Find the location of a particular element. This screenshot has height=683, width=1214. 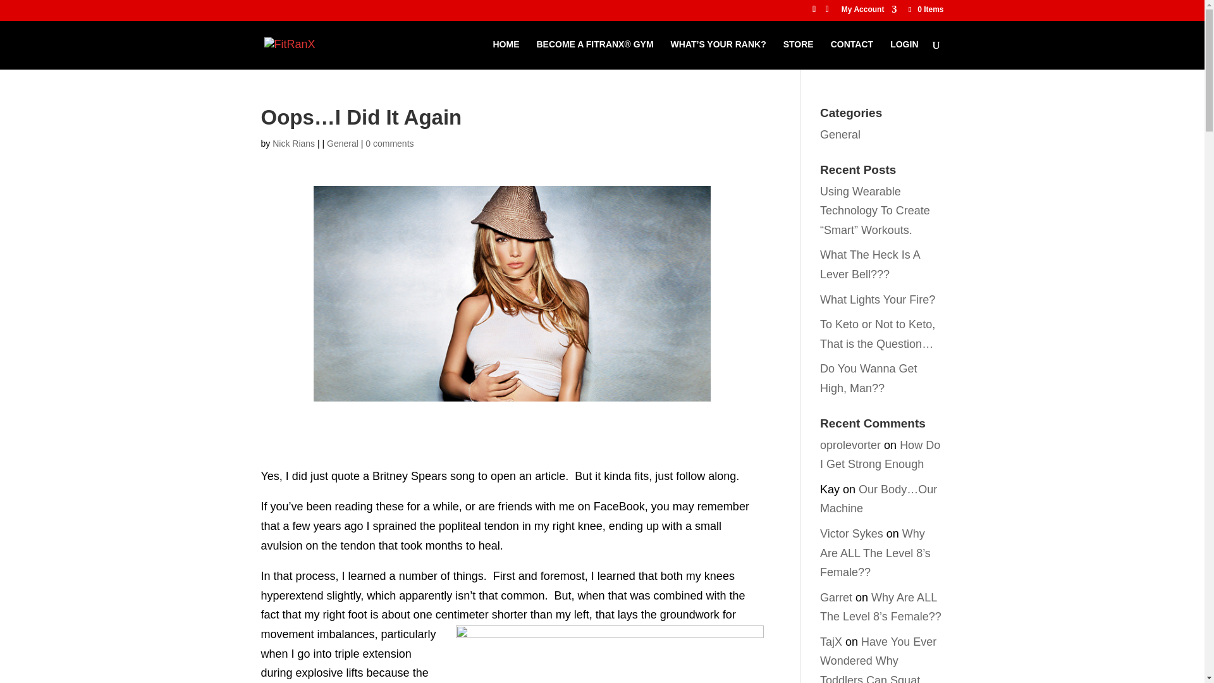

General is located at coordinates (840, 134).